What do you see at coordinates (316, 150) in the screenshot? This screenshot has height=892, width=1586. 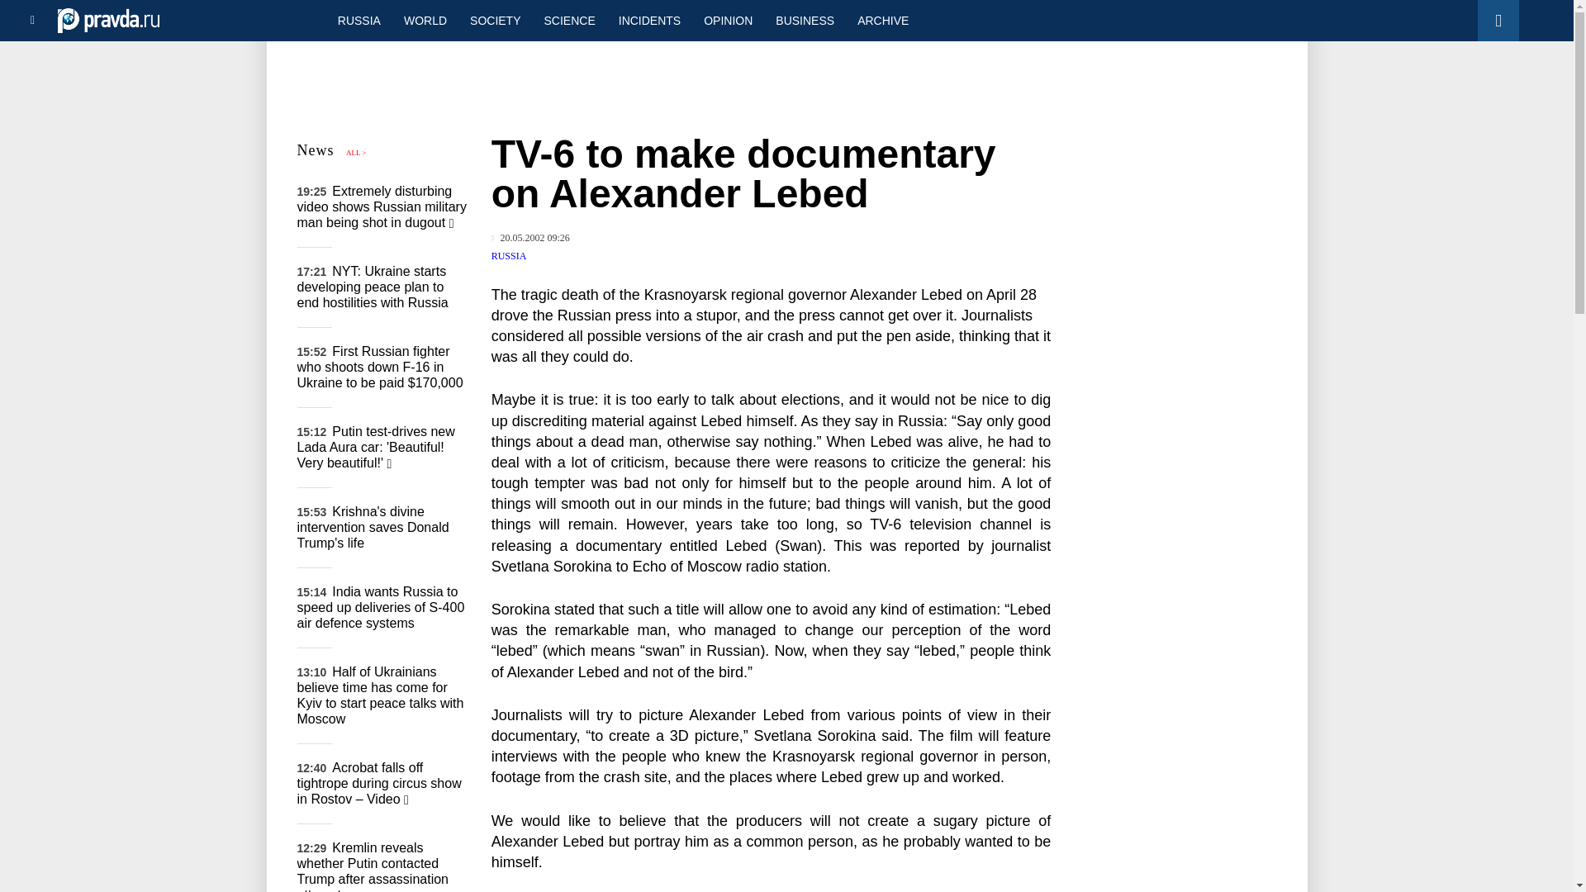 I see `News` at bounding box center [316, 150].